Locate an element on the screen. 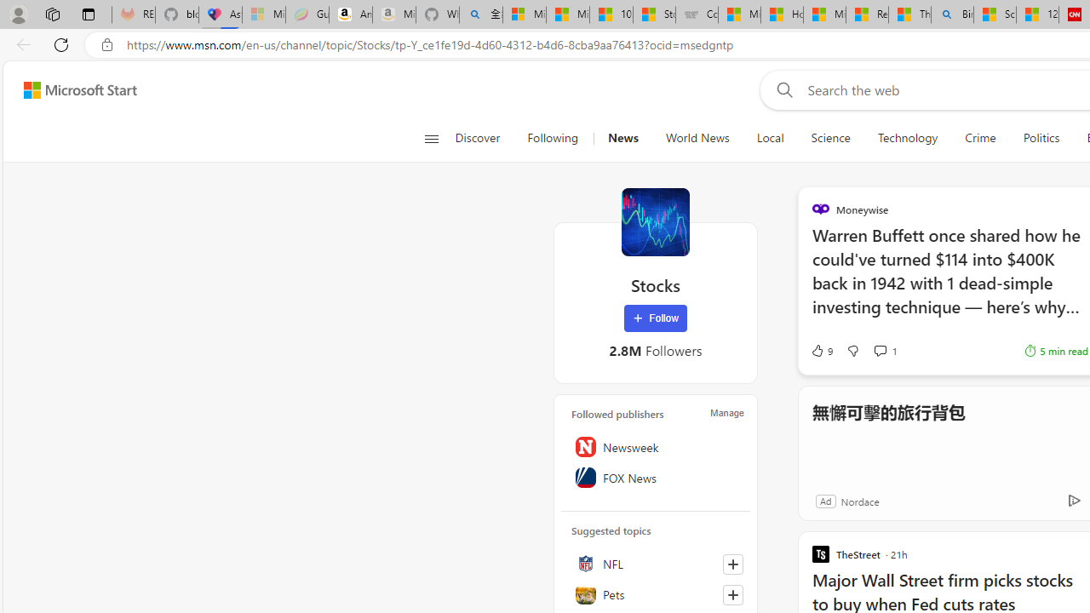 This screenshot has width=1090, height=613. Local is located at coordinates (770, 138).